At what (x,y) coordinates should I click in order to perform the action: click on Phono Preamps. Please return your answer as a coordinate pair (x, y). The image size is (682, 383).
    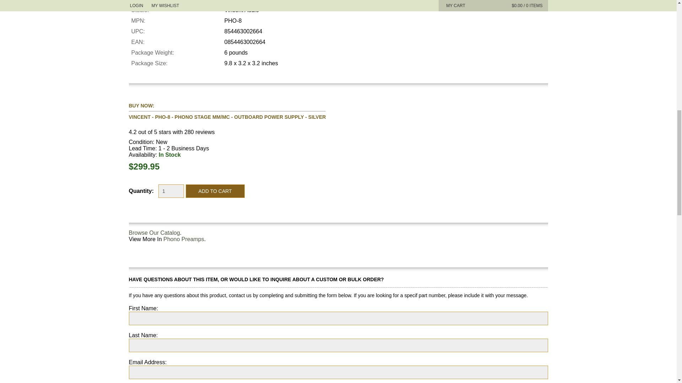
    Looking at the image, I should click on (184, 239).